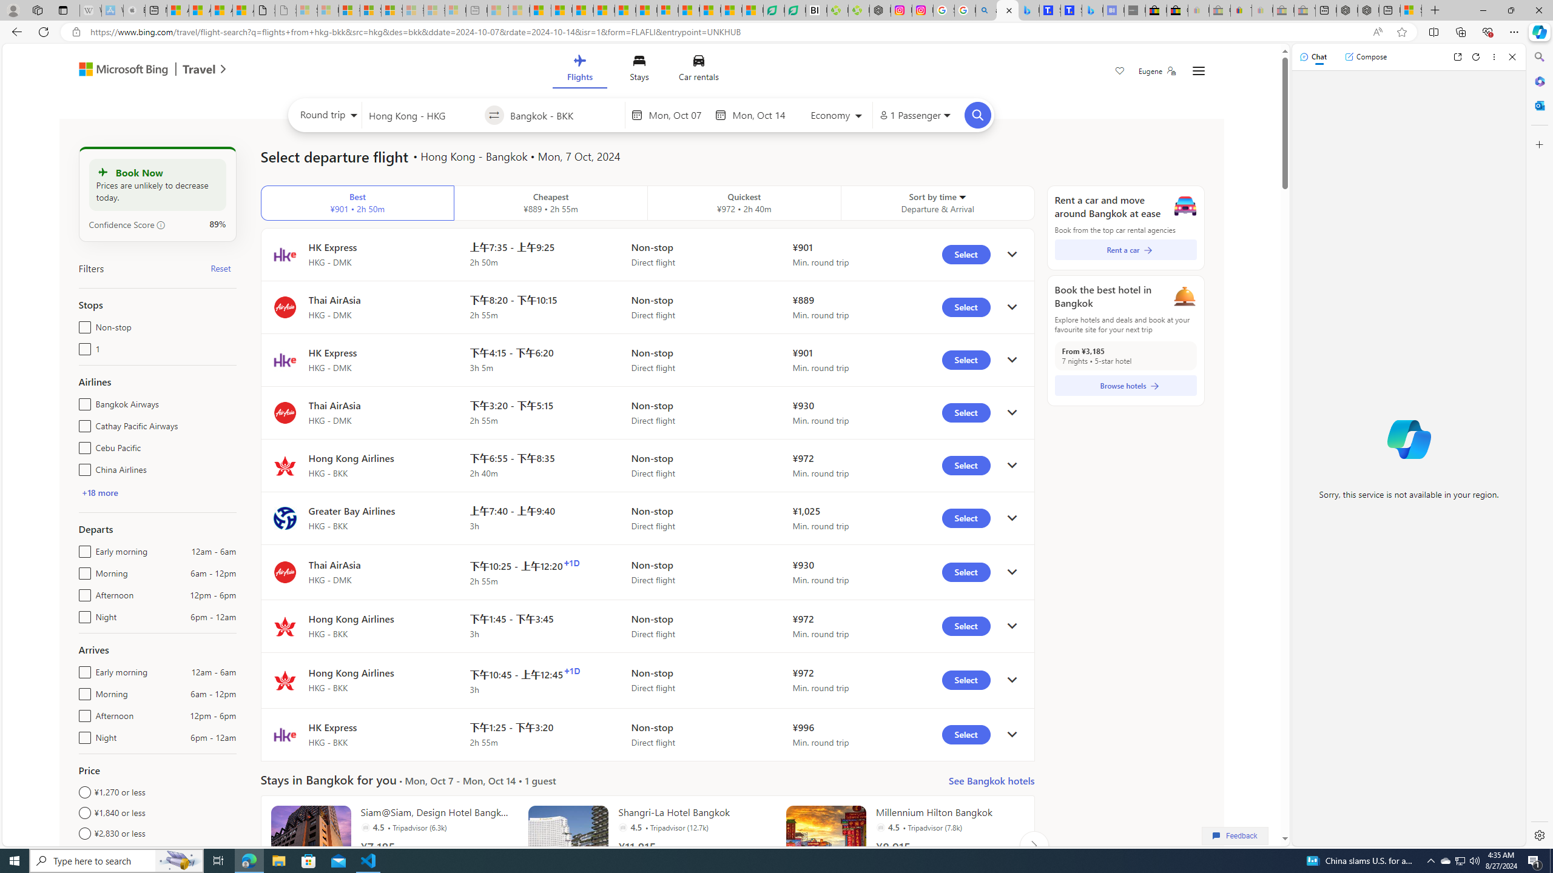 The height and width of the screenshot is (873, 1553). Describe the element at coordinates (161, 225) in the screenshot. I see `Info tooltip` at that location.